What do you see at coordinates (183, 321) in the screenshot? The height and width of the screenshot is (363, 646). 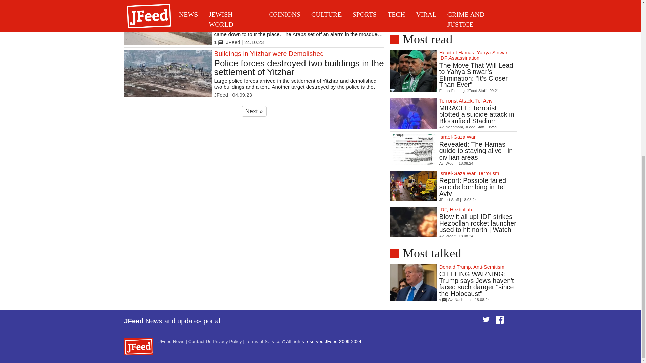 I see `News and updates portal` at bounding box center [183, 321].